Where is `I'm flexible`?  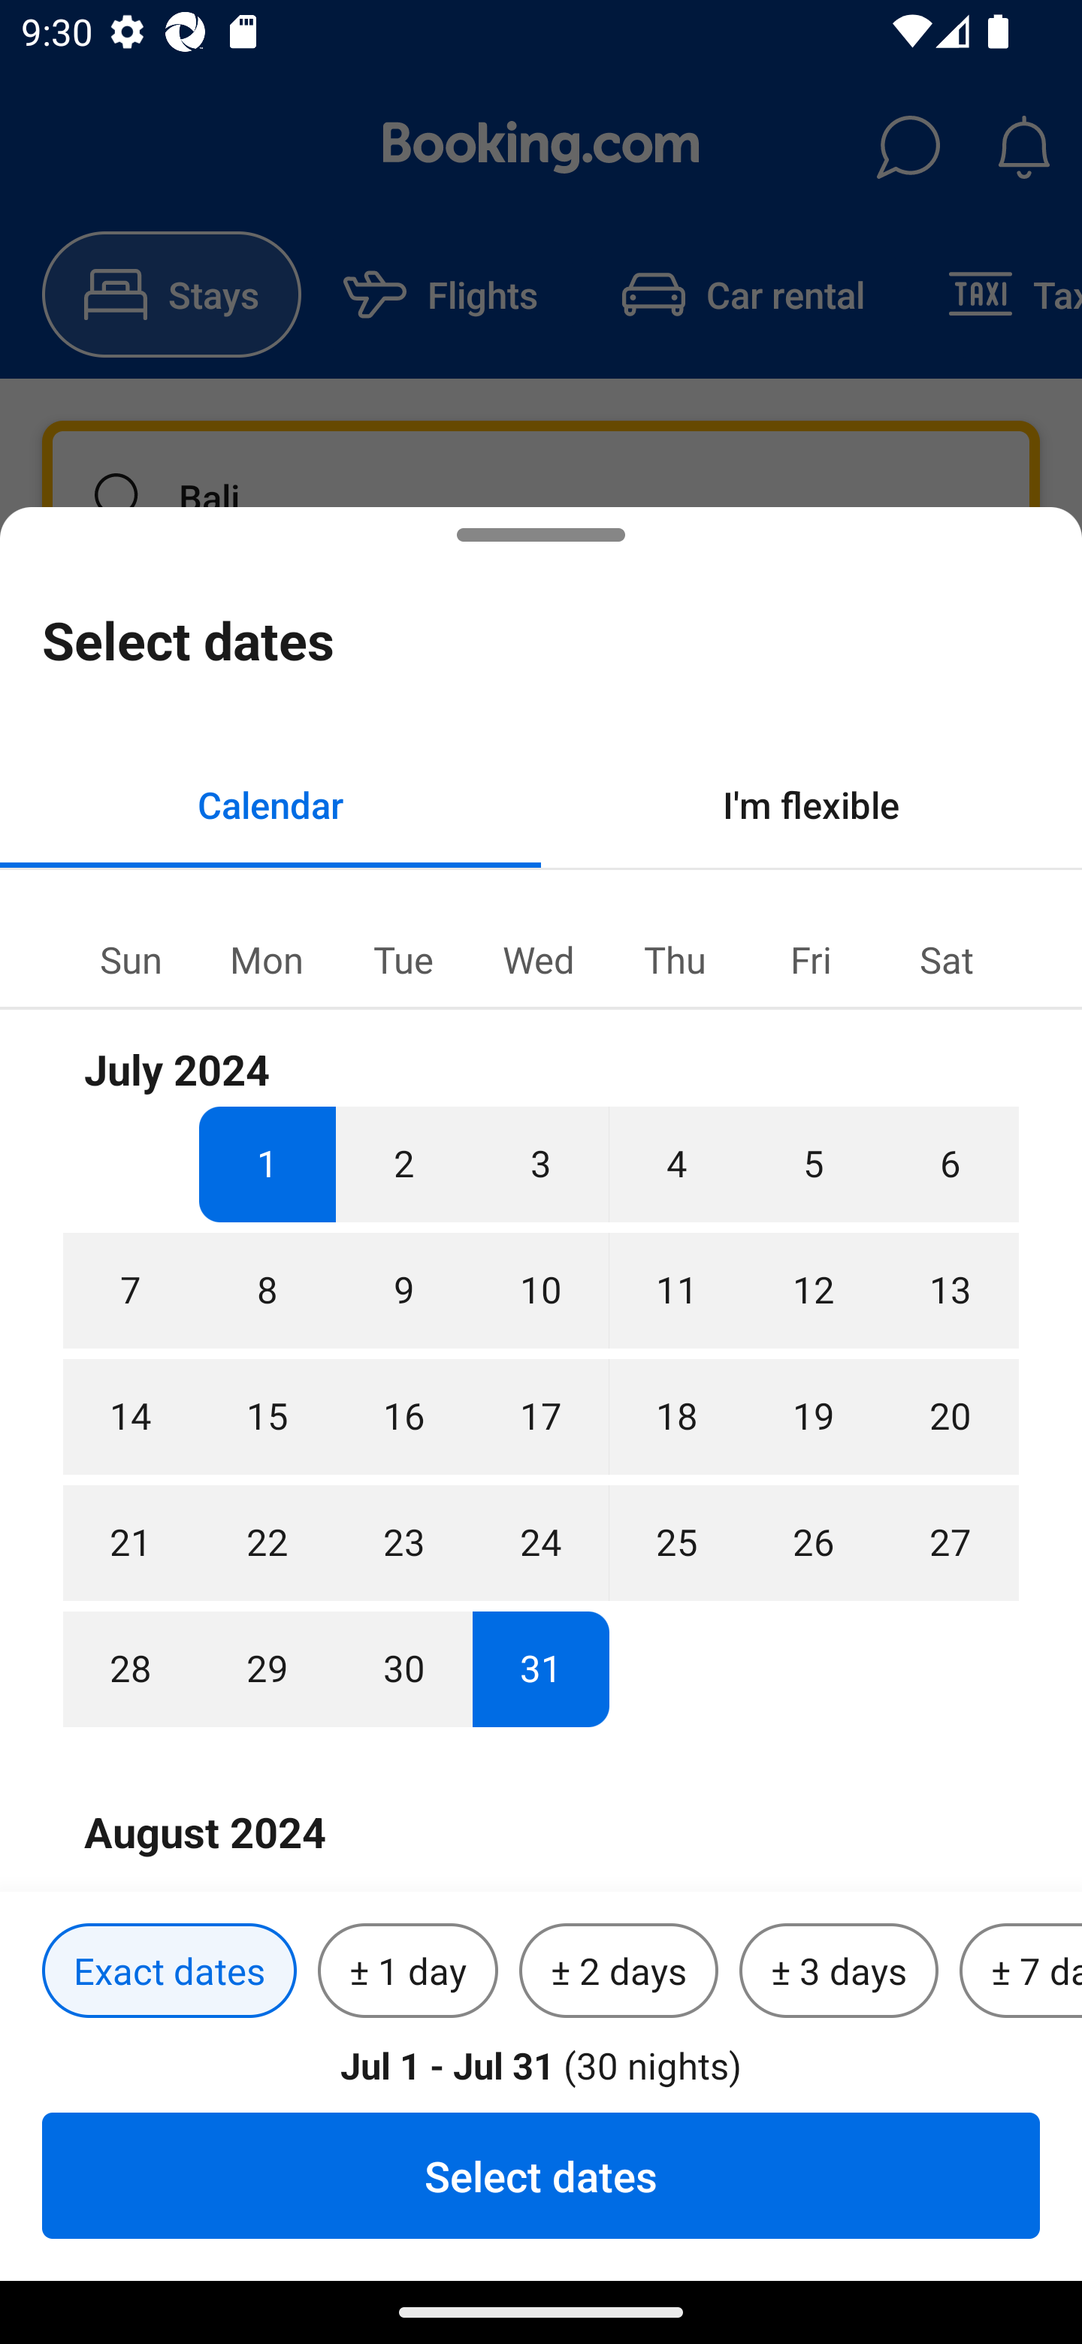
I'm flexible is located at coordinates (811, 804).